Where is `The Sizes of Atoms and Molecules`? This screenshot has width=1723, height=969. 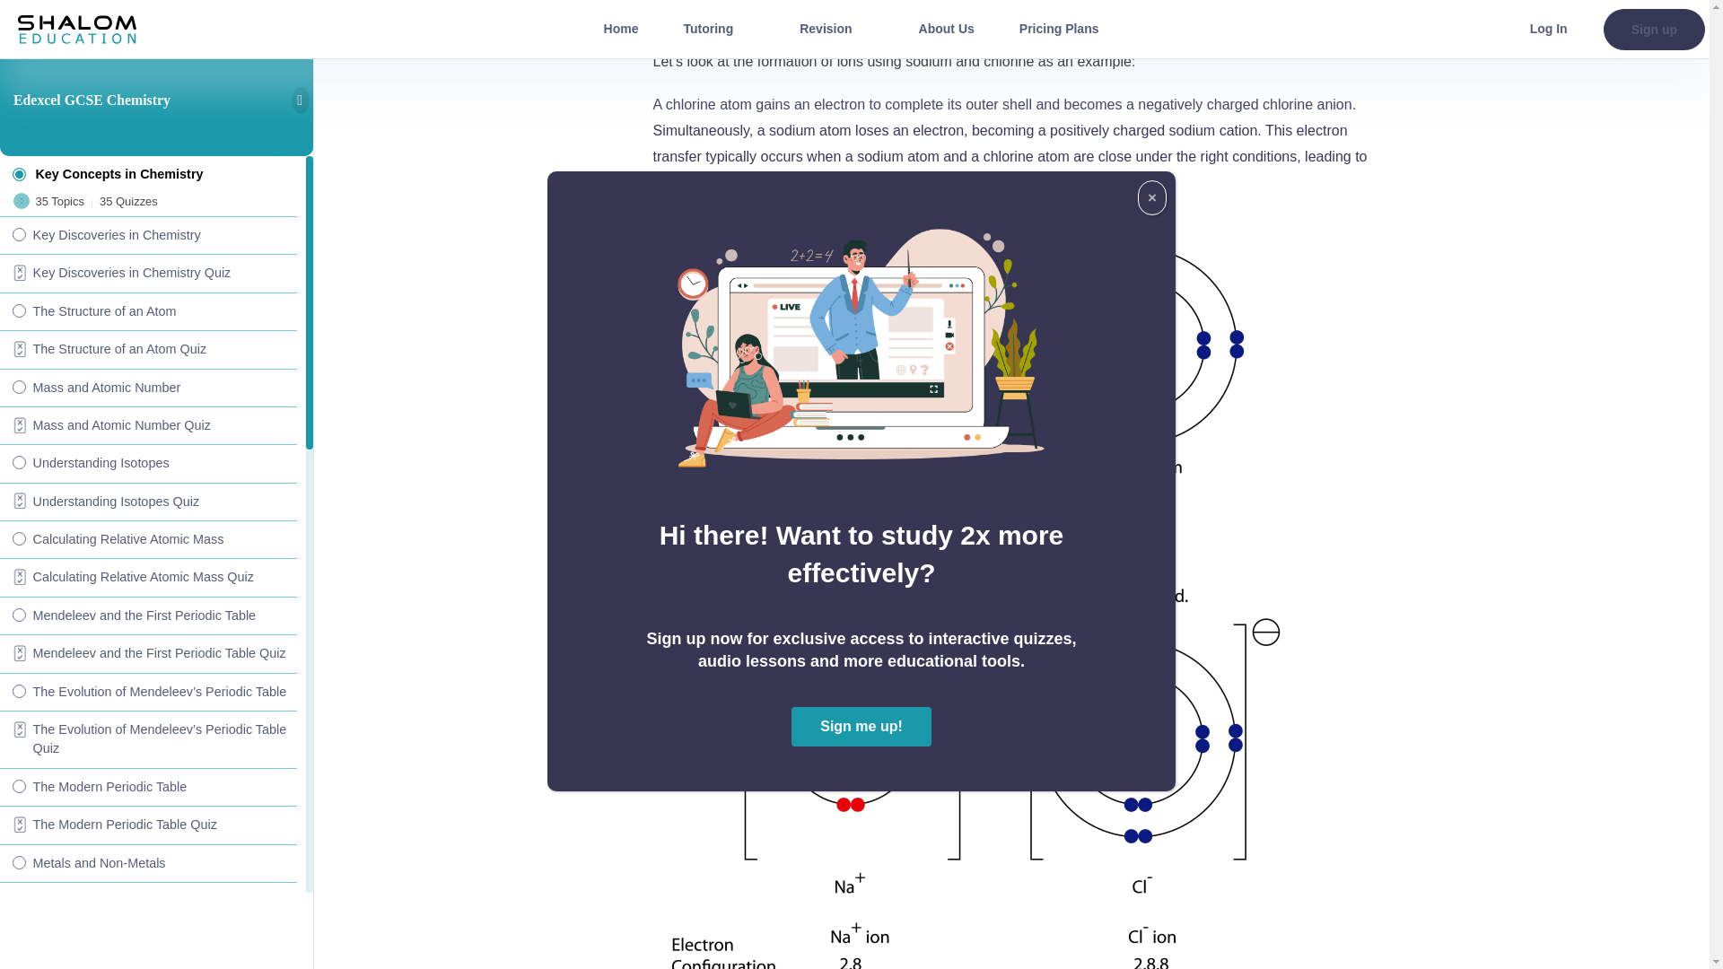
The Sizes of Atoms and Molecules is located at coordinates (148, 502).